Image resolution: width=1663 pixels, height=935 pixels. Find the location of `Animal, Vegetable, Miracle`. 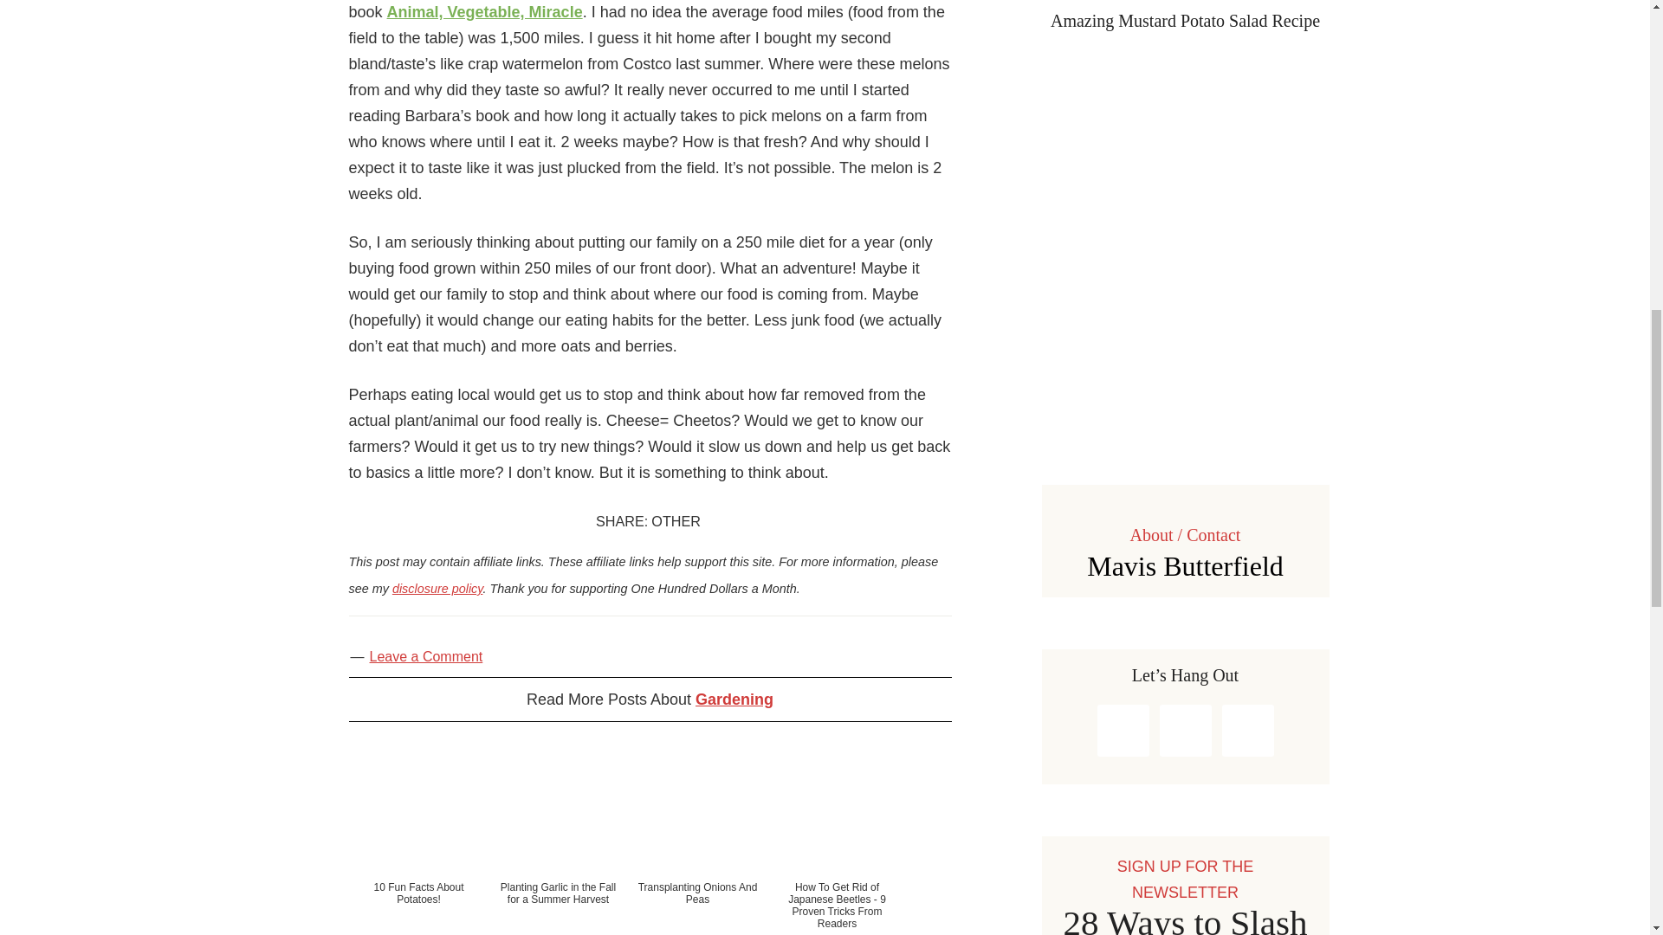

Animal, Vegetable, Miracle is located at coordinates (485, 12).